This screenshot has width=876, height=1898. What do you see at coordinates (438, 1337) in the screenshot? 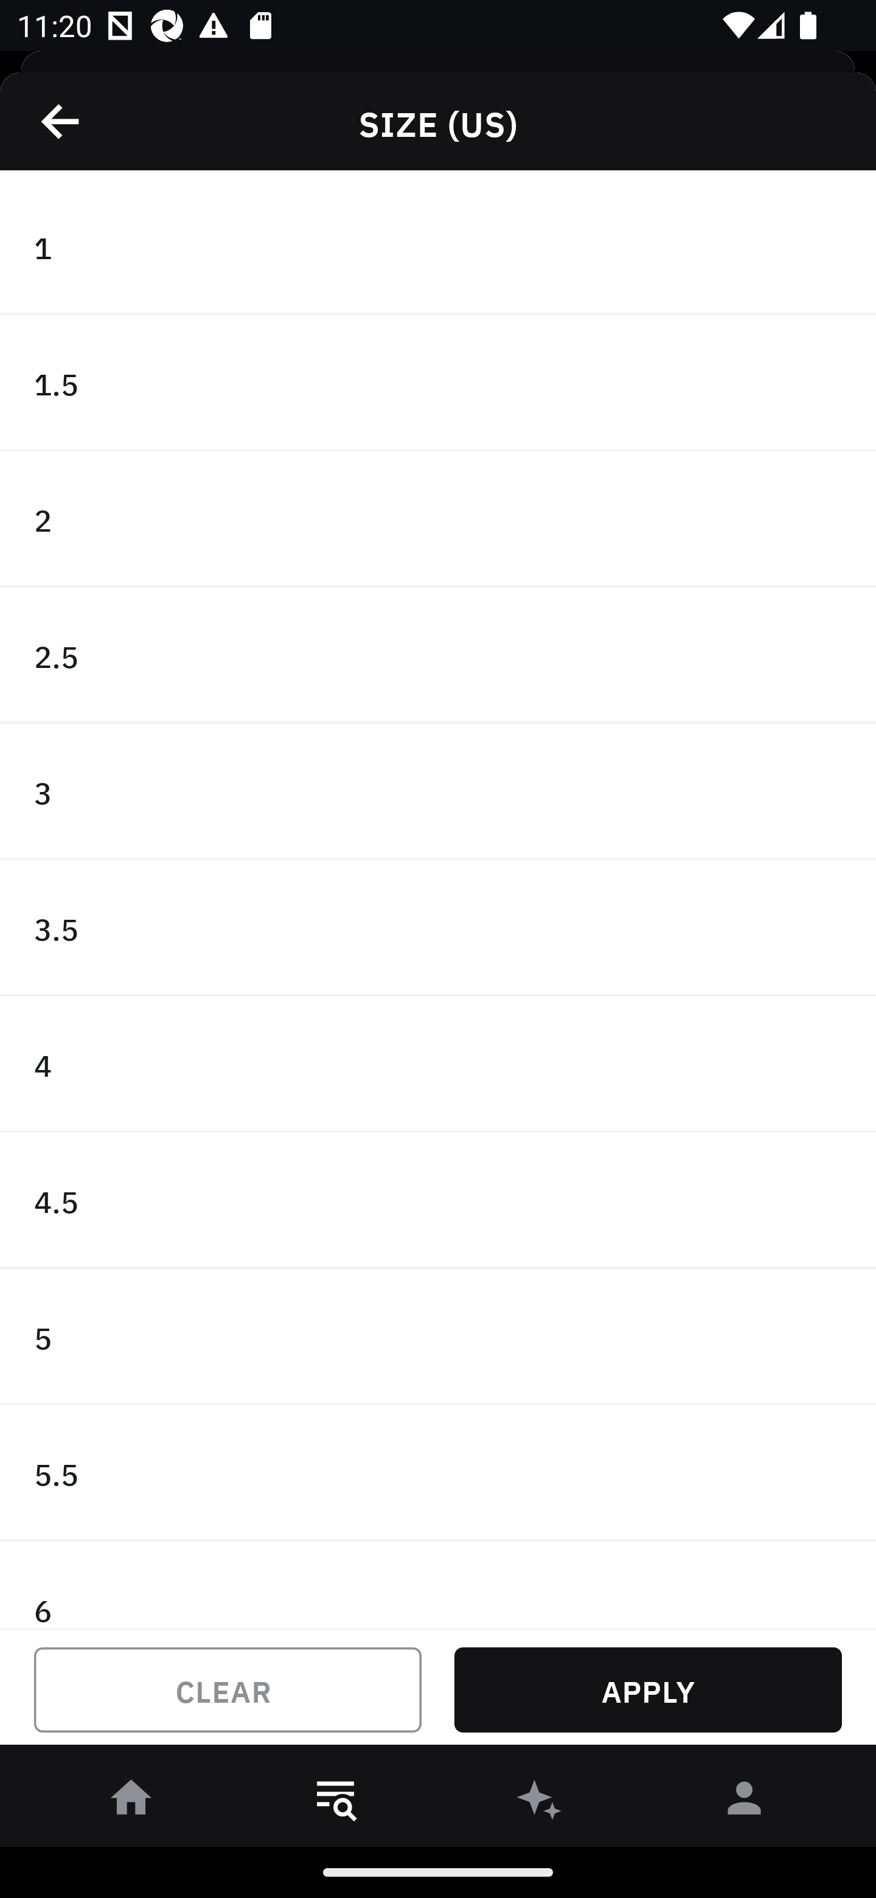
I see `5` at bounding box center [438, 1337].